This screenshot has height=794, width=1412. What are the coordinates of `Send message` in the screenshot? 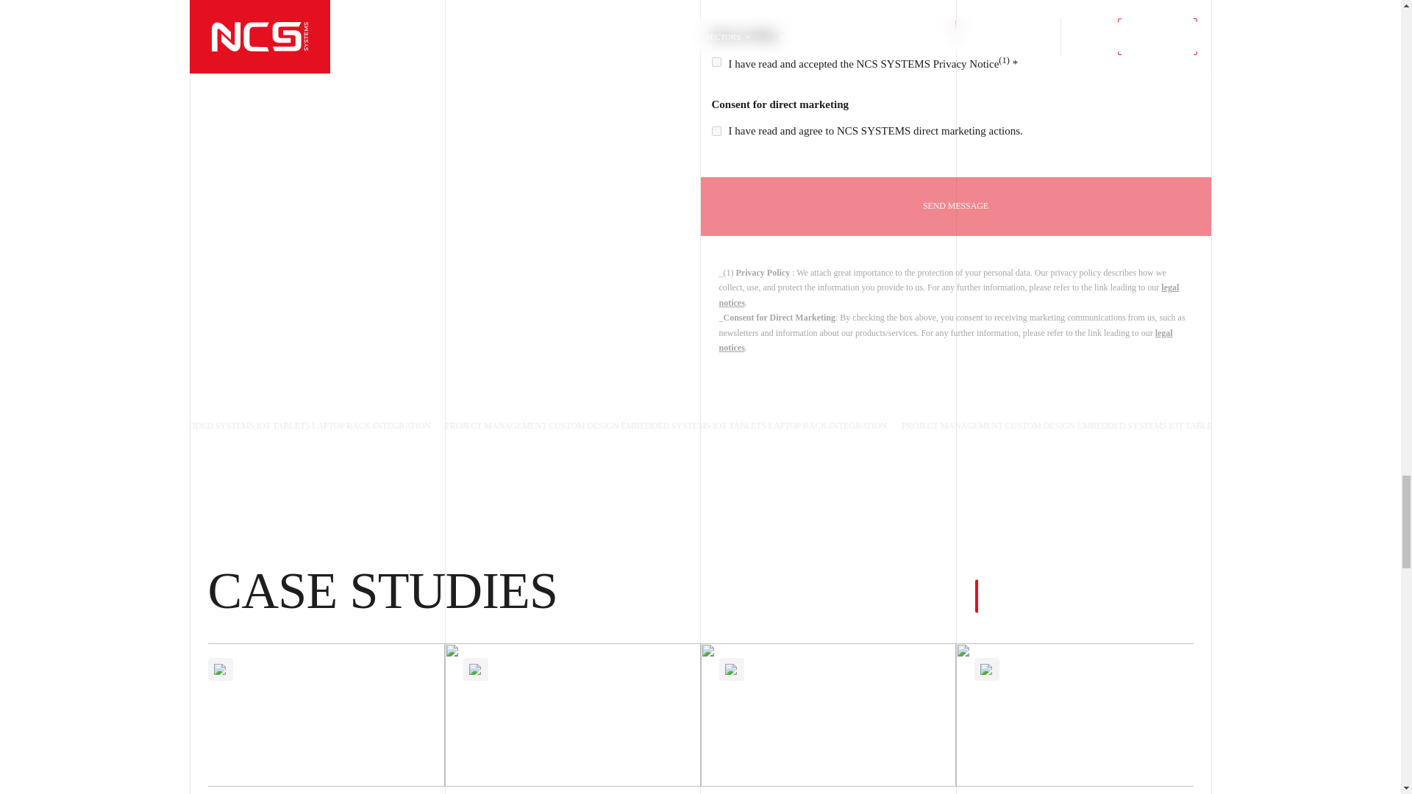 It's located at (955, 206).